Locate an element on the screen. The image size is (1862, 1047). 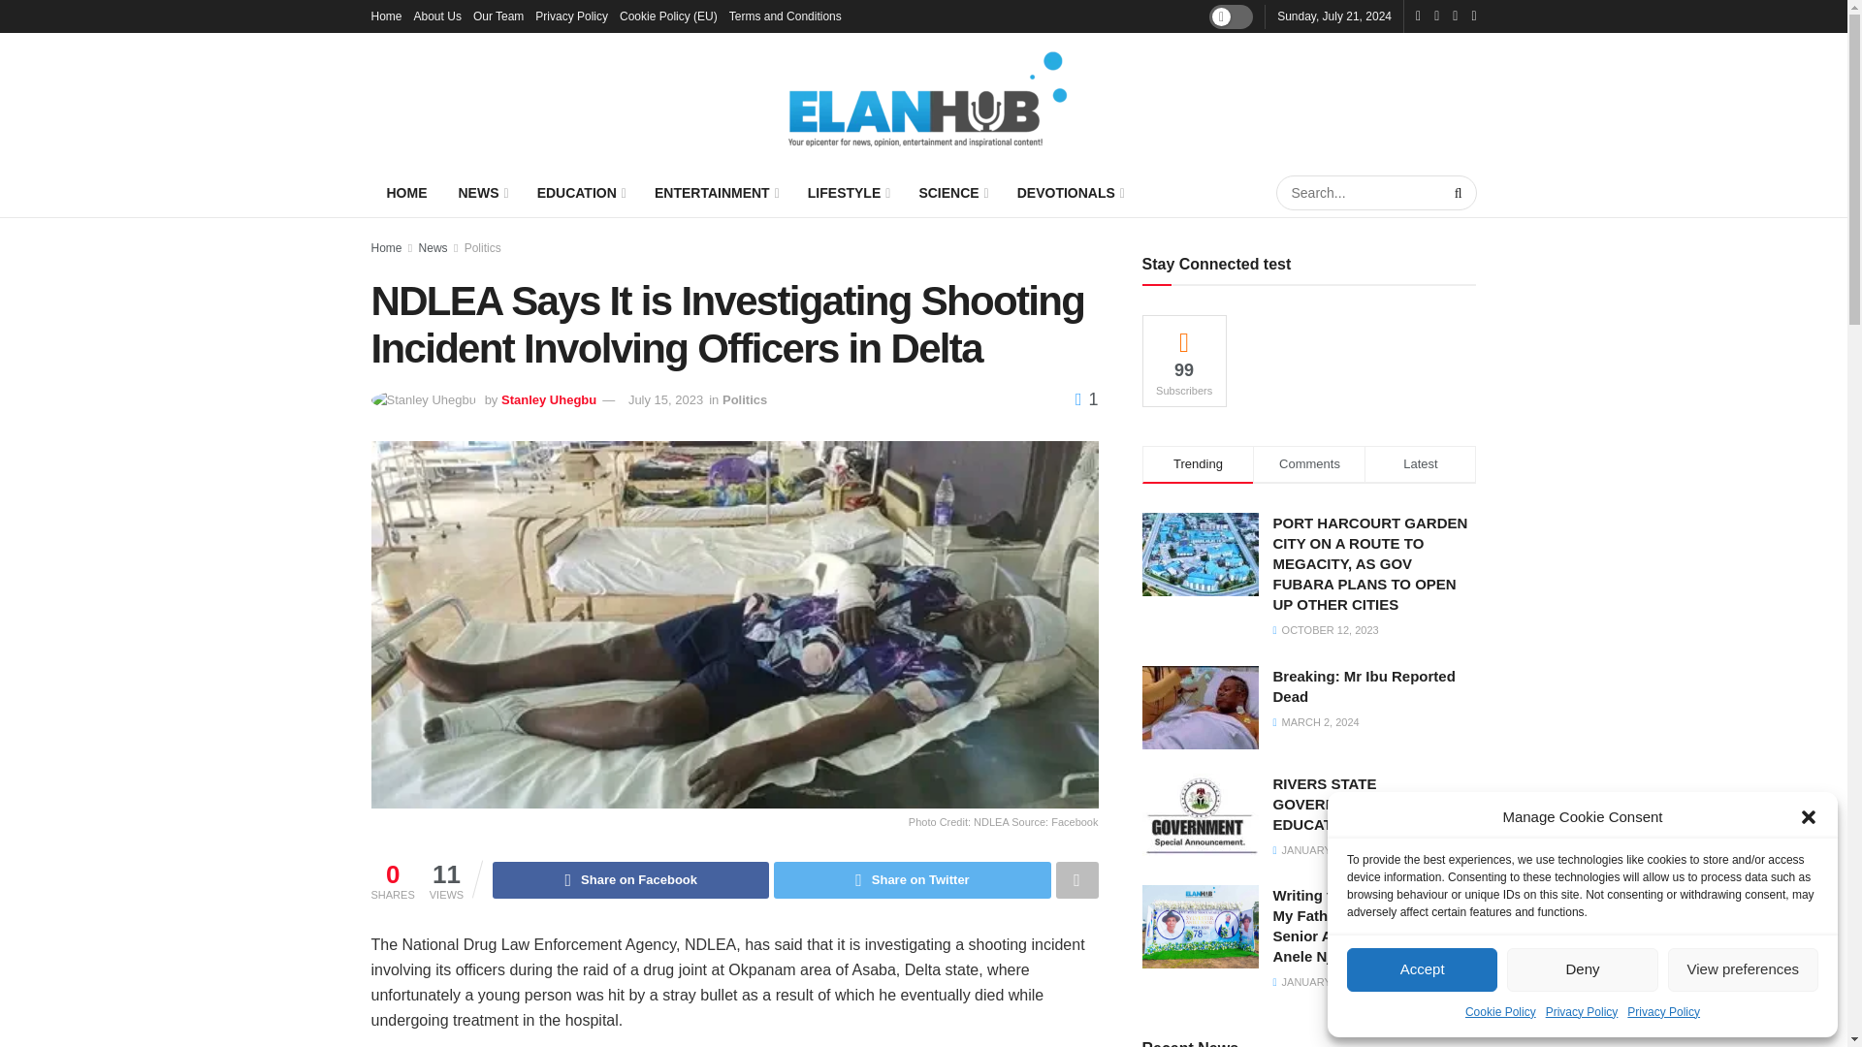
NEWS is located at coordinates (481, 192).